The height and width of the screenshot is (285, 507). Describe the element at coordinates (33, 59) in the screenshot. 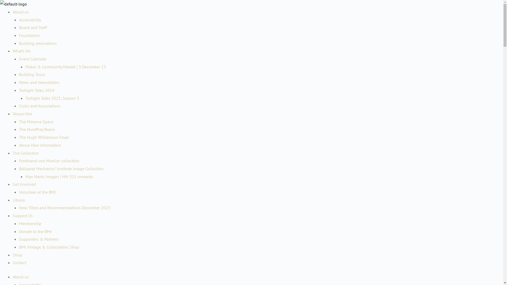

I see `Event Calendar` at that location.